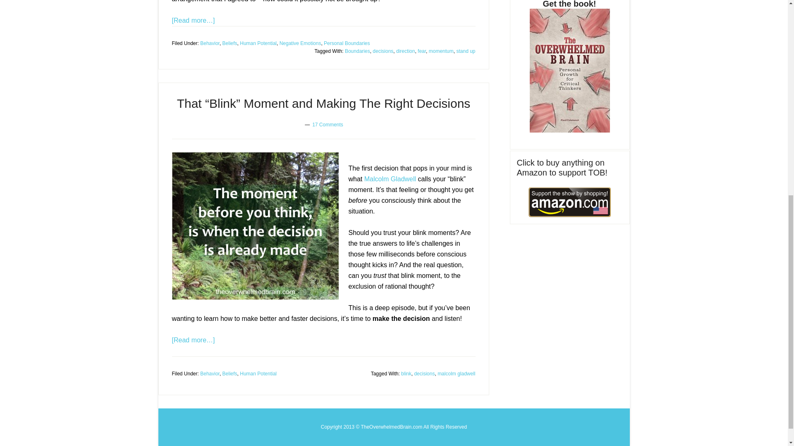  Describe the element at coordinates (441, 51) in the screenshot. I see `momentum` at that location.